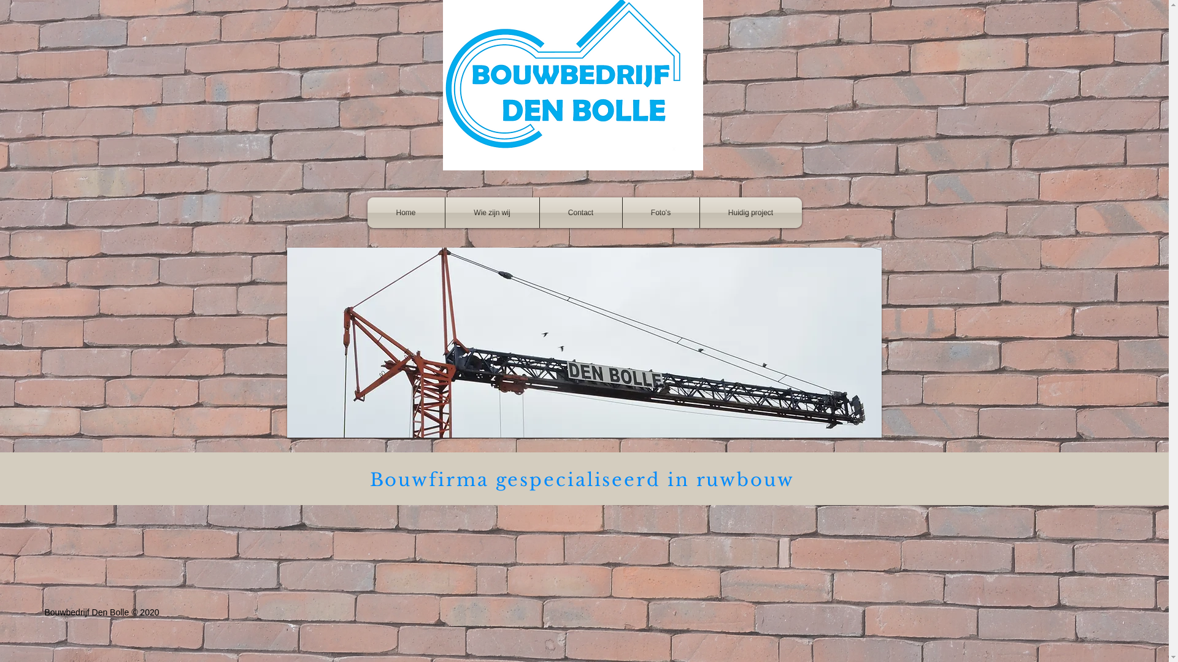 Image resolution: width=1178 pixels, height=662 pixels. What do you see at coordinates (660, 213) in the screenshot?
I see `Foto's` at bounding box center [660, 213].